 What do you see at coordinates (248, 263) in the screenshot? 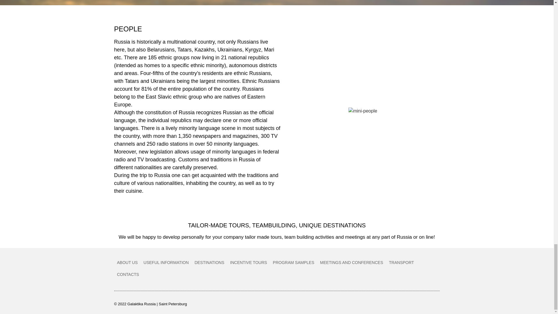
I see `INCENTIVE TOURS` at bounding box center [248, 263].